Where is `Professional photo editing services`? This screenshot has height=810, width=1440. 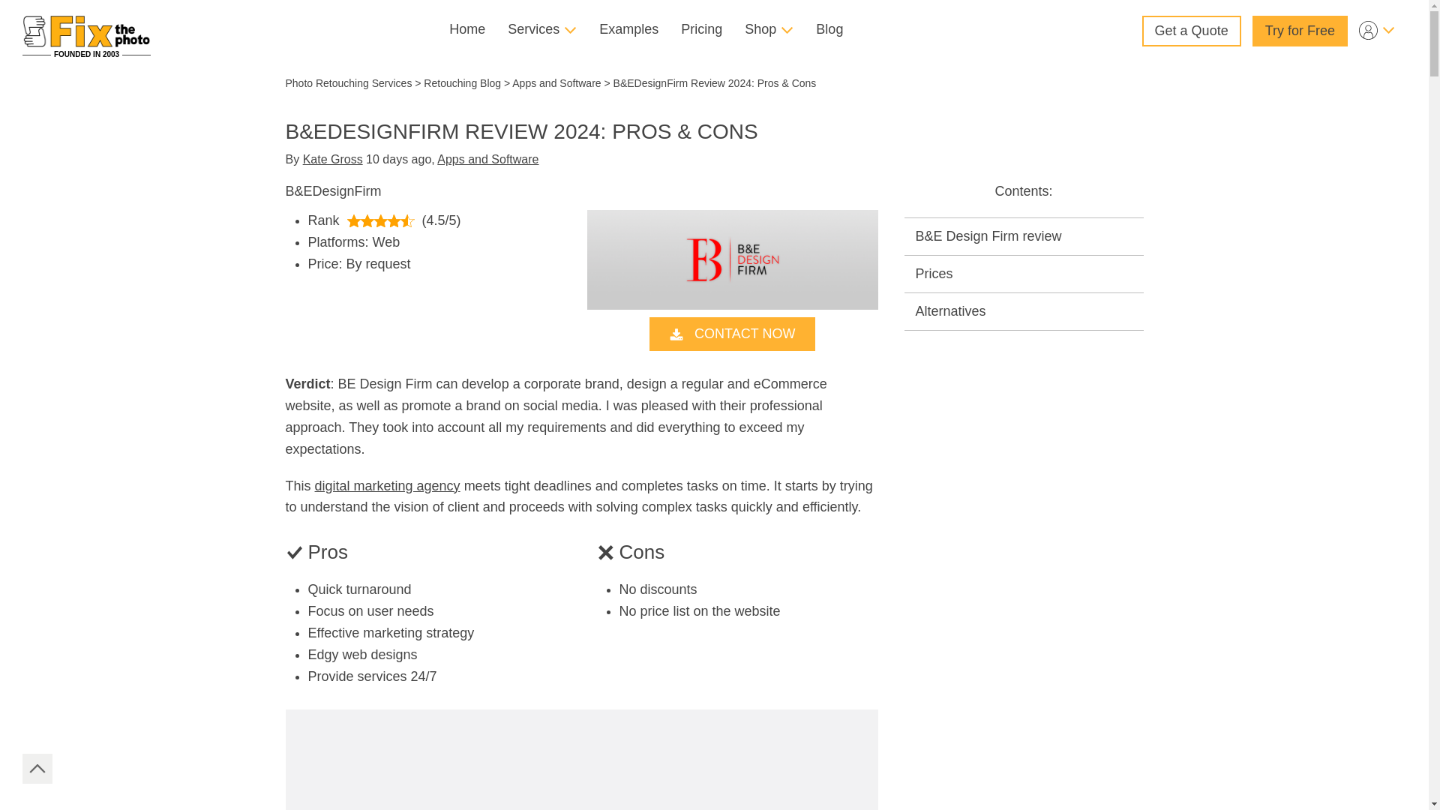
Professional photo editing services is located at coordinates (466, 29).